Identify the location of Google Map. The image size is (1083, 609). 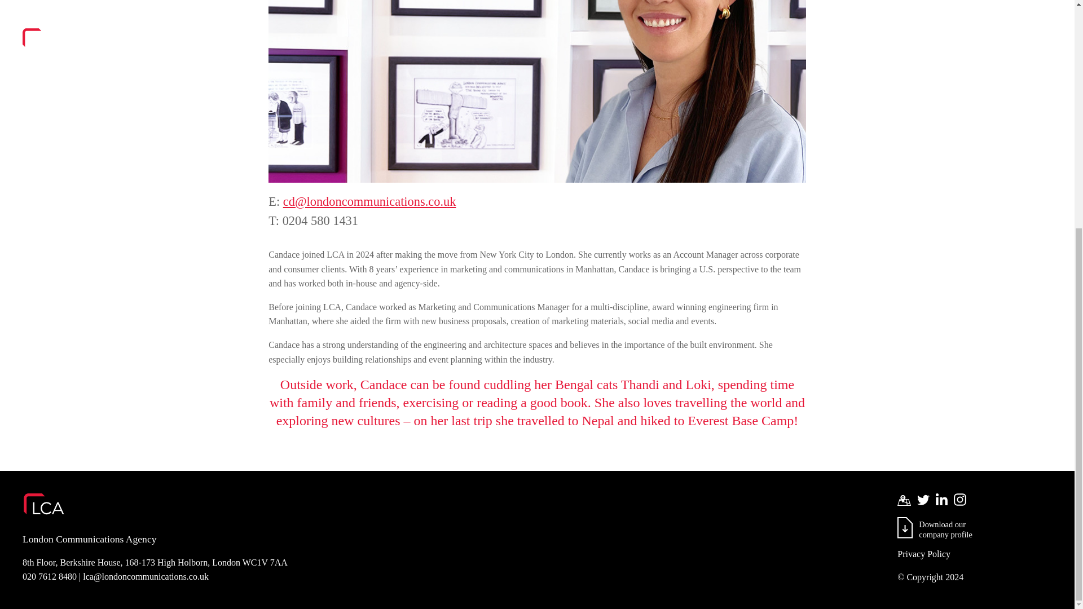
(904, 500).